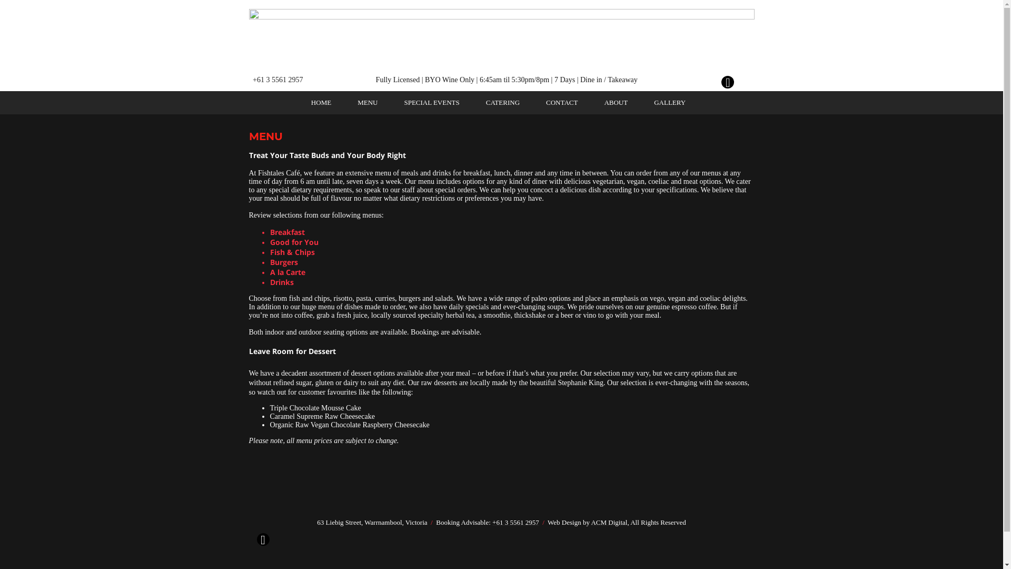 The width and height of the screenshot is (1011, 569). Describe the element at coordinates (432, 103) in the screenshot. I see `SPECIAL EVENTS` at that location.